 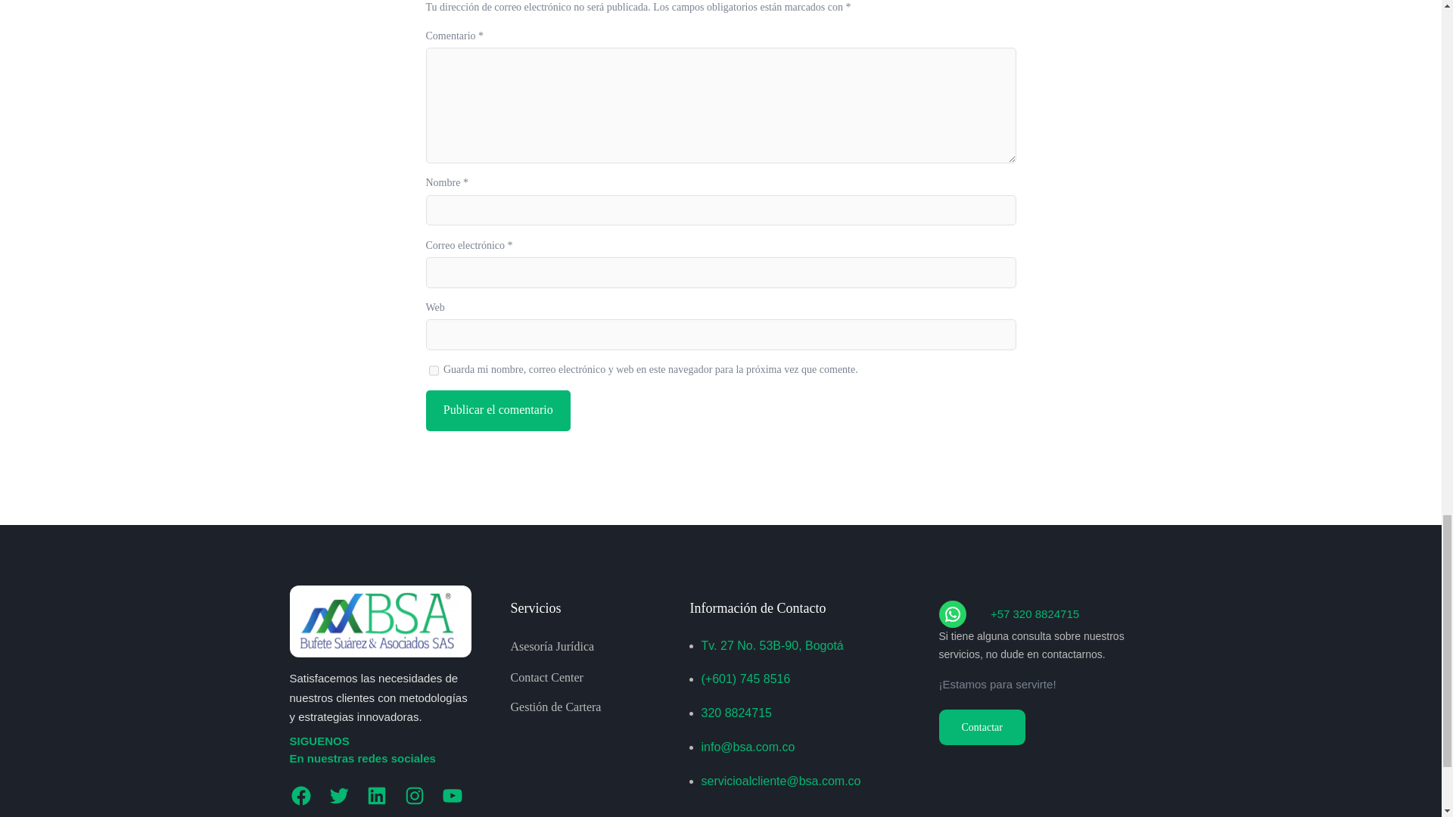 What do you see at coordinates (338, 796) in the screenshot?
I see `Twitter` at bounding box center [338, 796].